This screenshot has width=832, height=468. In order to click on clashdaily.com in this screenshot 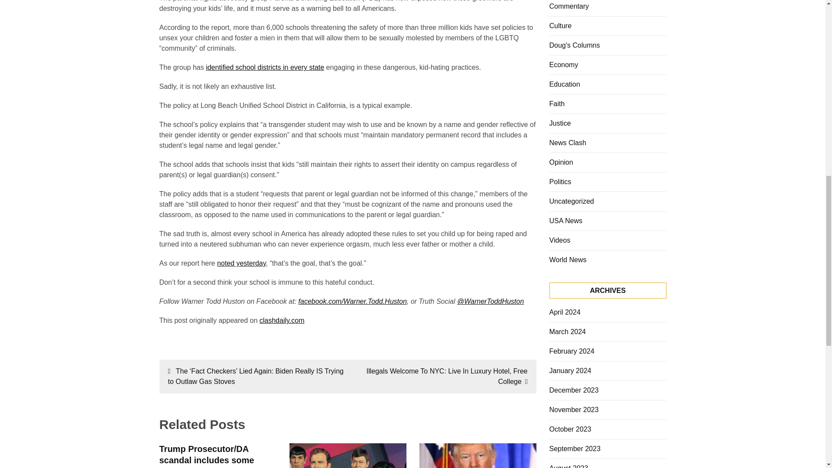, I will do `click(282, 321)`.